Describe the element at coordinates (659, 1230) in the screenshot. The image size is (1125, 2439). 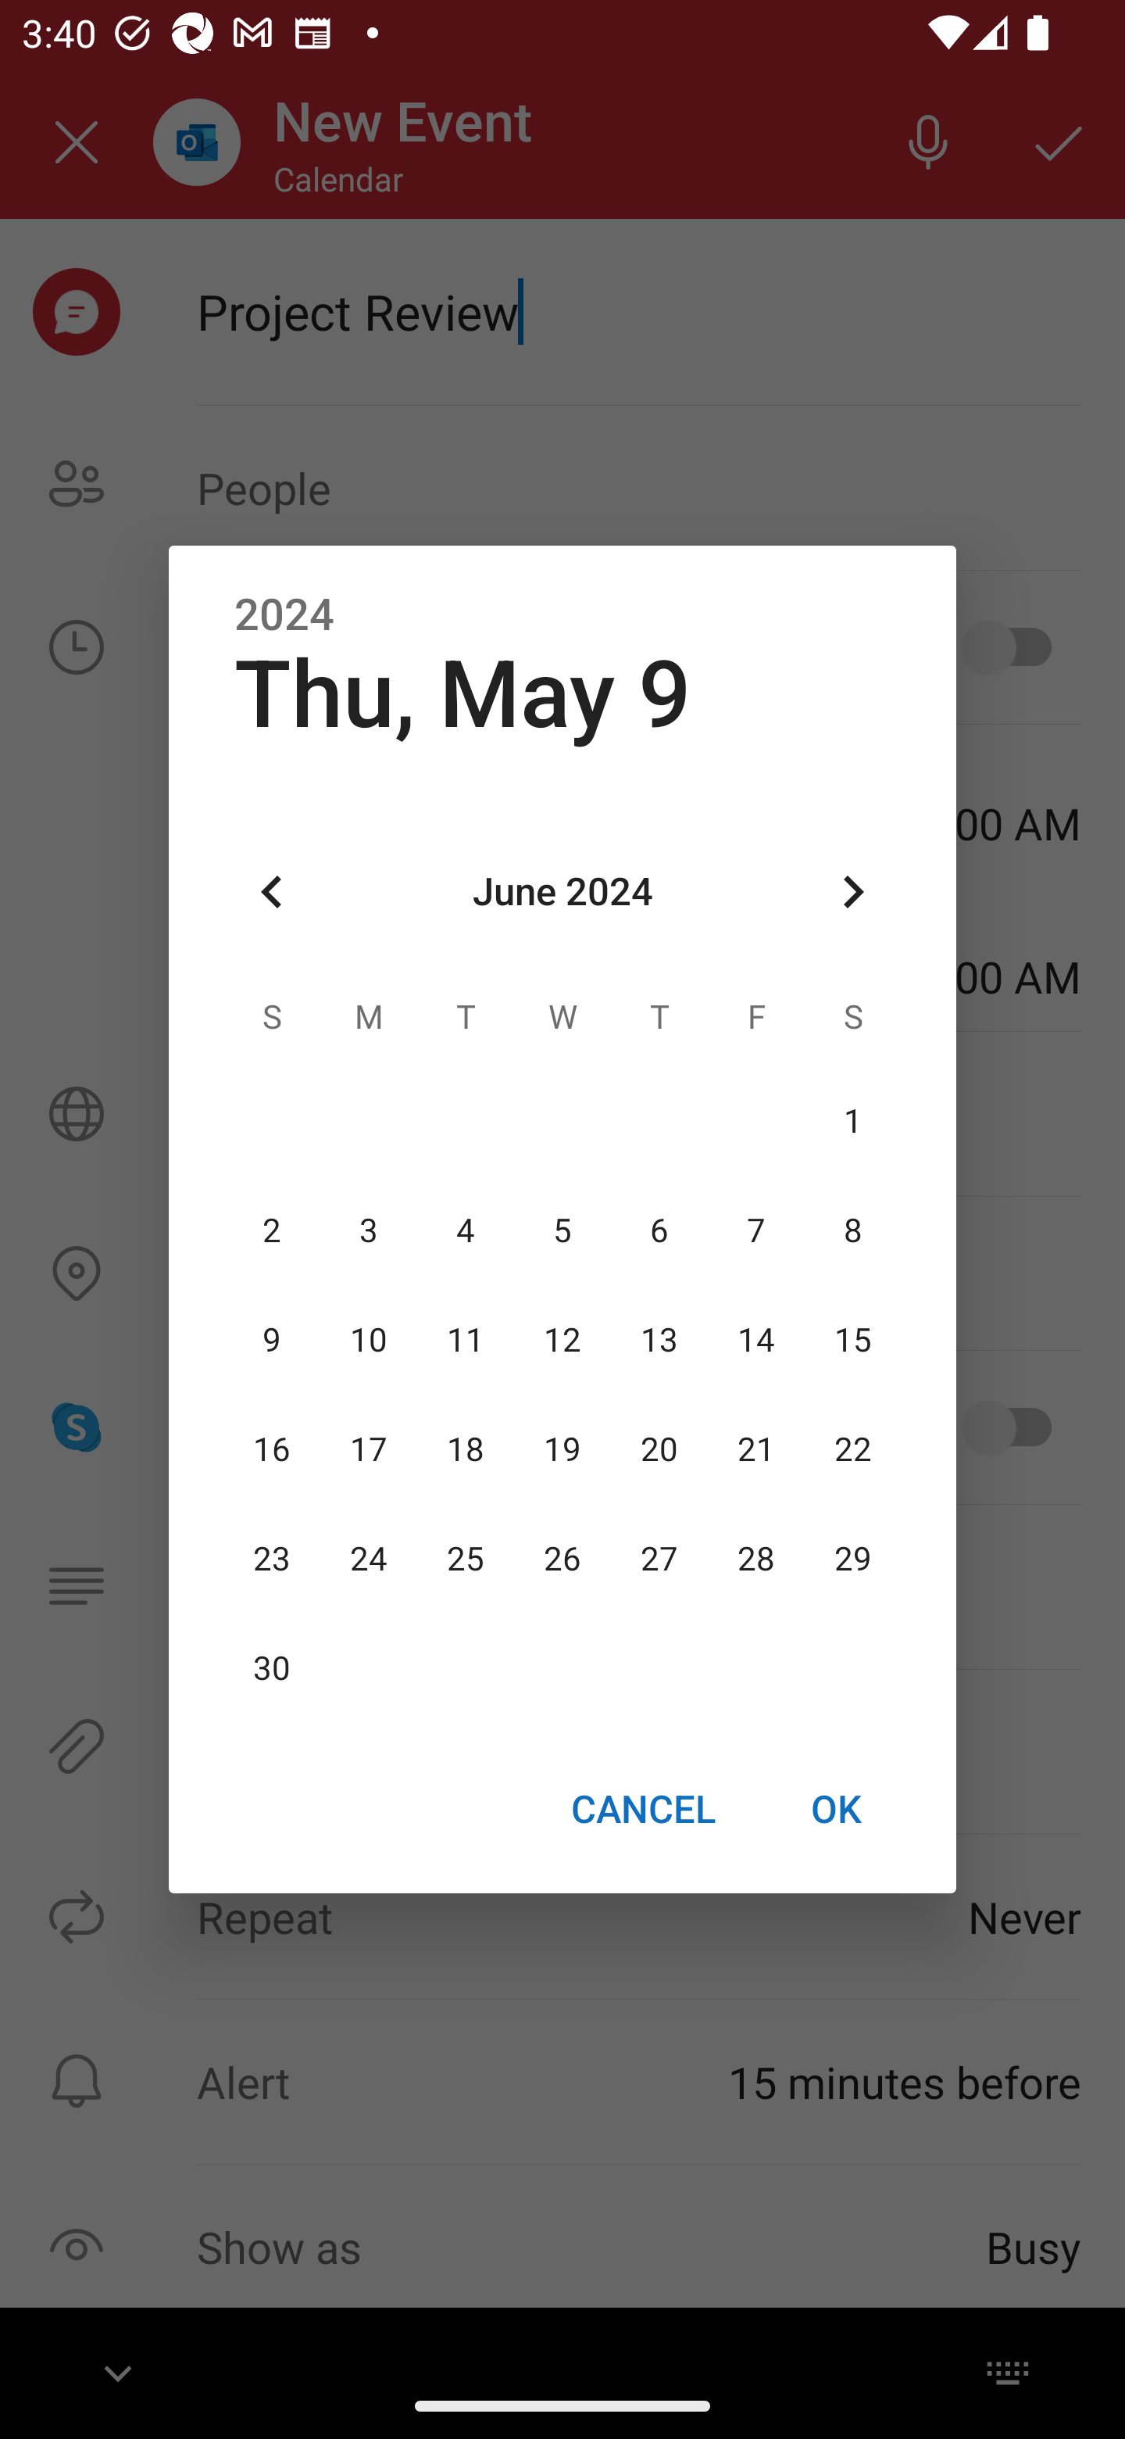
I see `6 06 June 2024` at that location.